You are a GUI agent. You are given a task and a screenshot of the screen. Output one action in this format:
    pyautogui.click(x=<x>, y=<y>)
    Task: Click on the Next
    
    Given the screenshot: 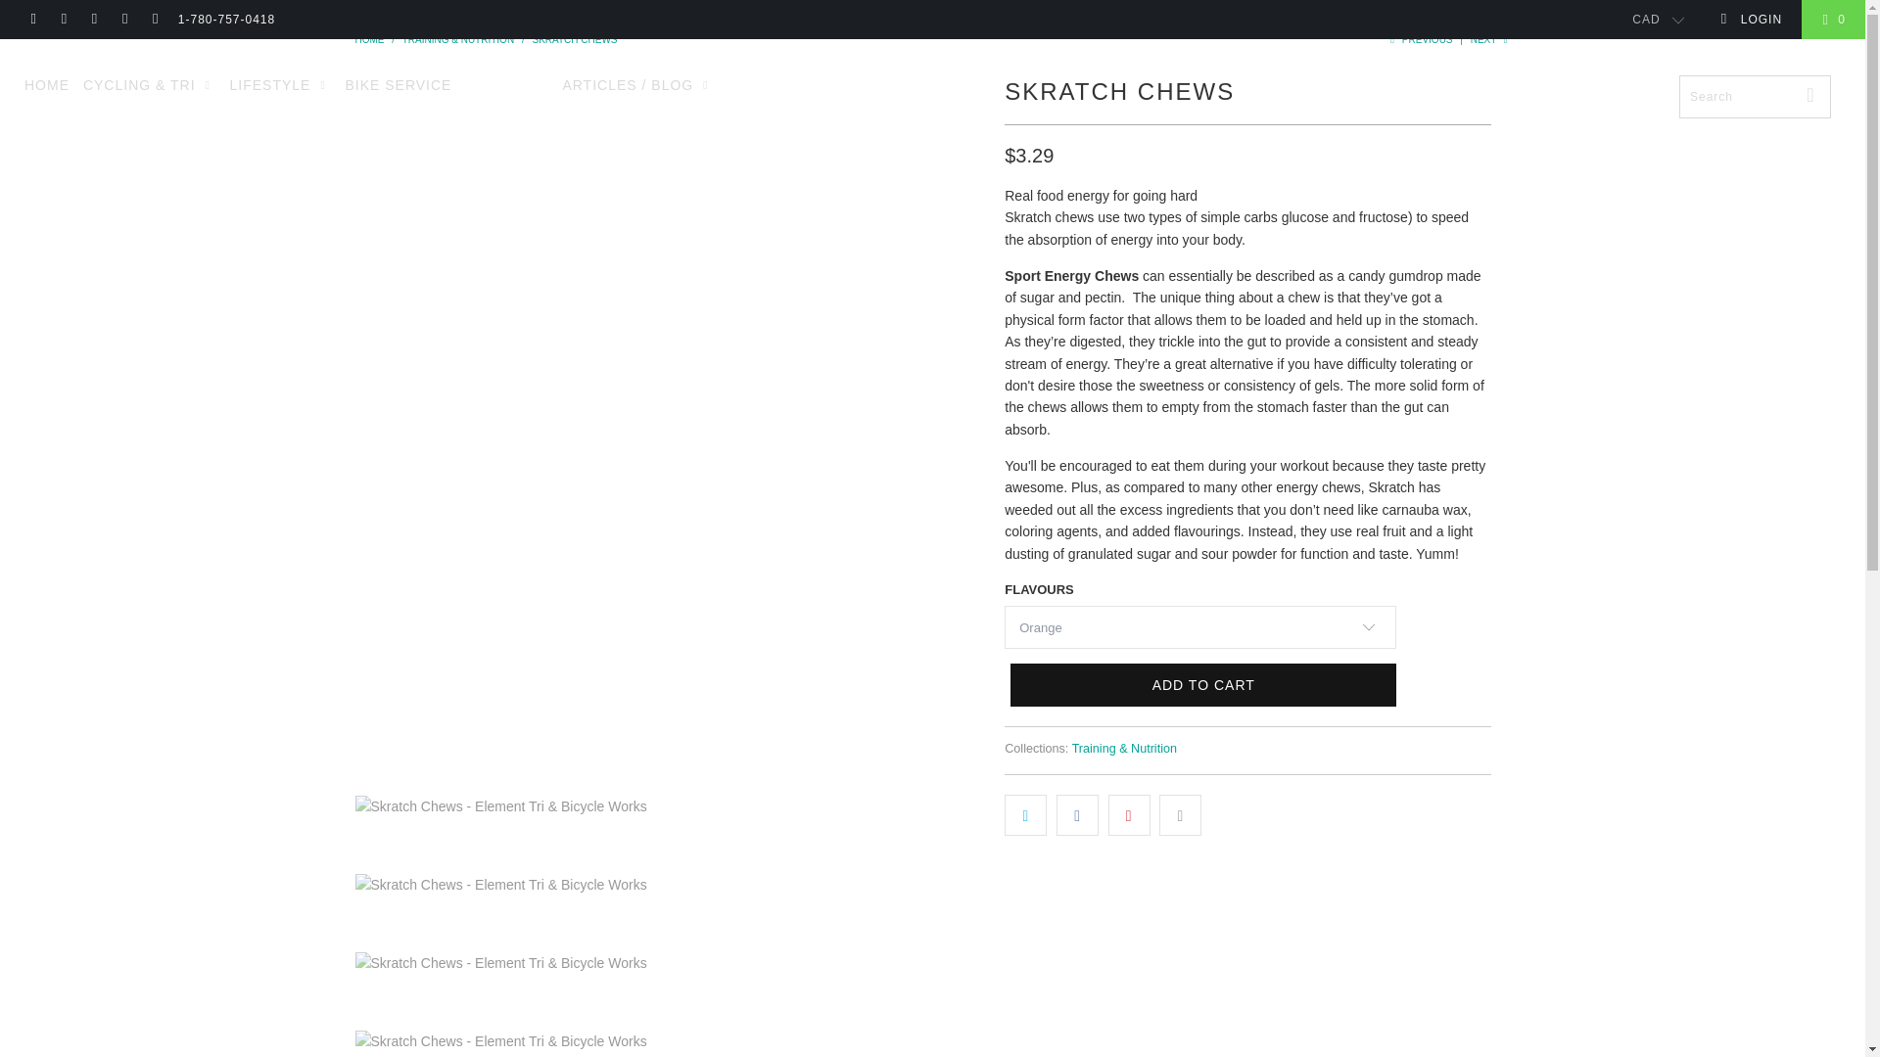 What is the action you would take?
    pyautogui.click(x=1490, y=39)
    